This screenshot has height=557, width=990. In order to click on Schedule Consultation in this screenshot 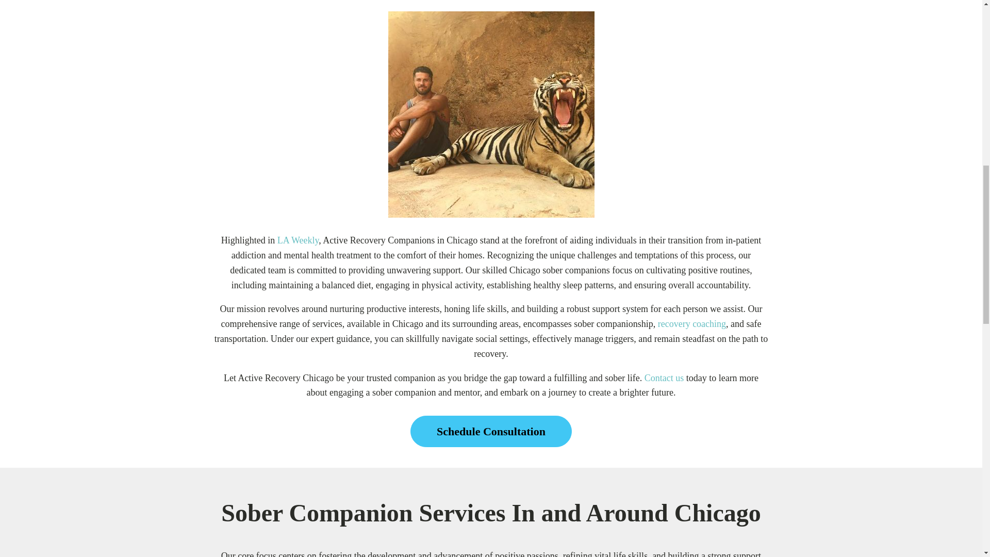, I will do `click(491, 431)`.